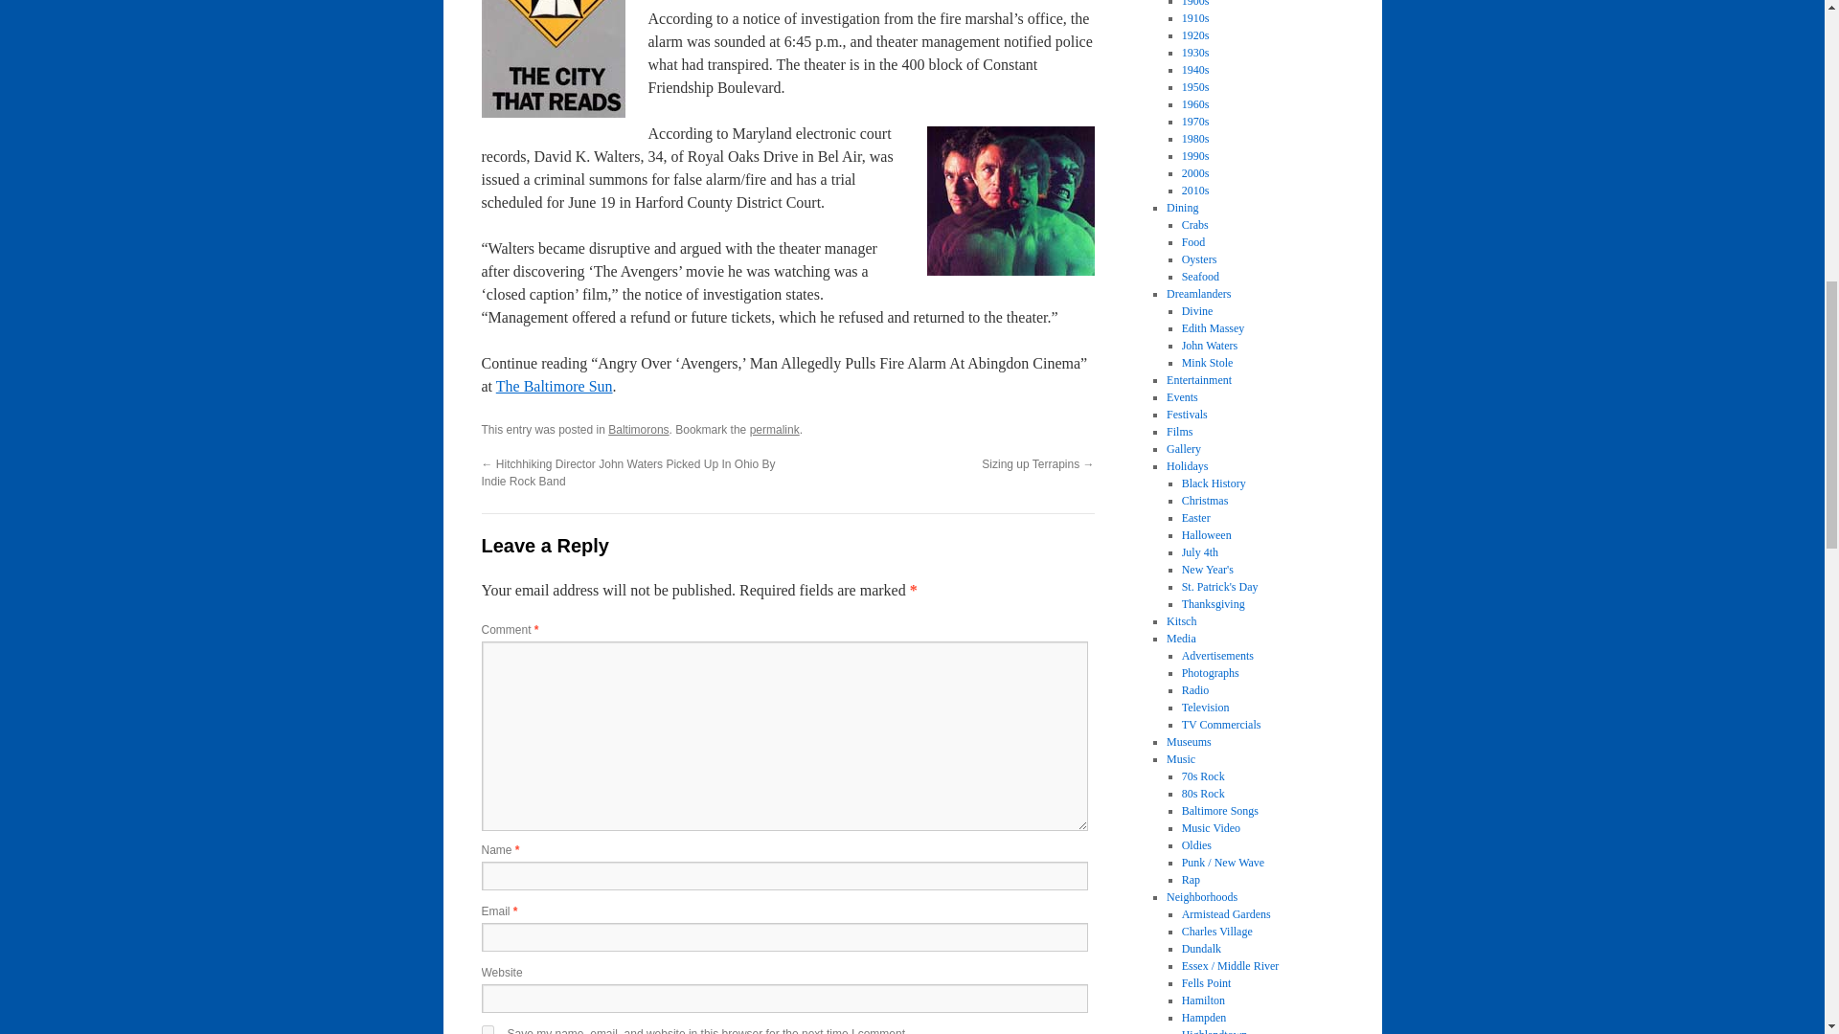 The height and width of the screenshot is (1034, 1839). I want to click on yes, so click(487, 1030).